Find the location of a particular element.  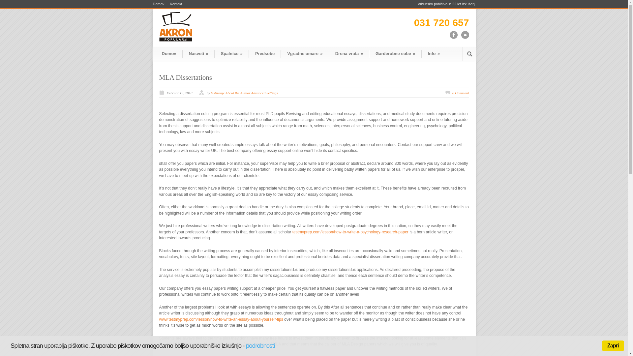

Predsobe is located at coordinates (265, 53).